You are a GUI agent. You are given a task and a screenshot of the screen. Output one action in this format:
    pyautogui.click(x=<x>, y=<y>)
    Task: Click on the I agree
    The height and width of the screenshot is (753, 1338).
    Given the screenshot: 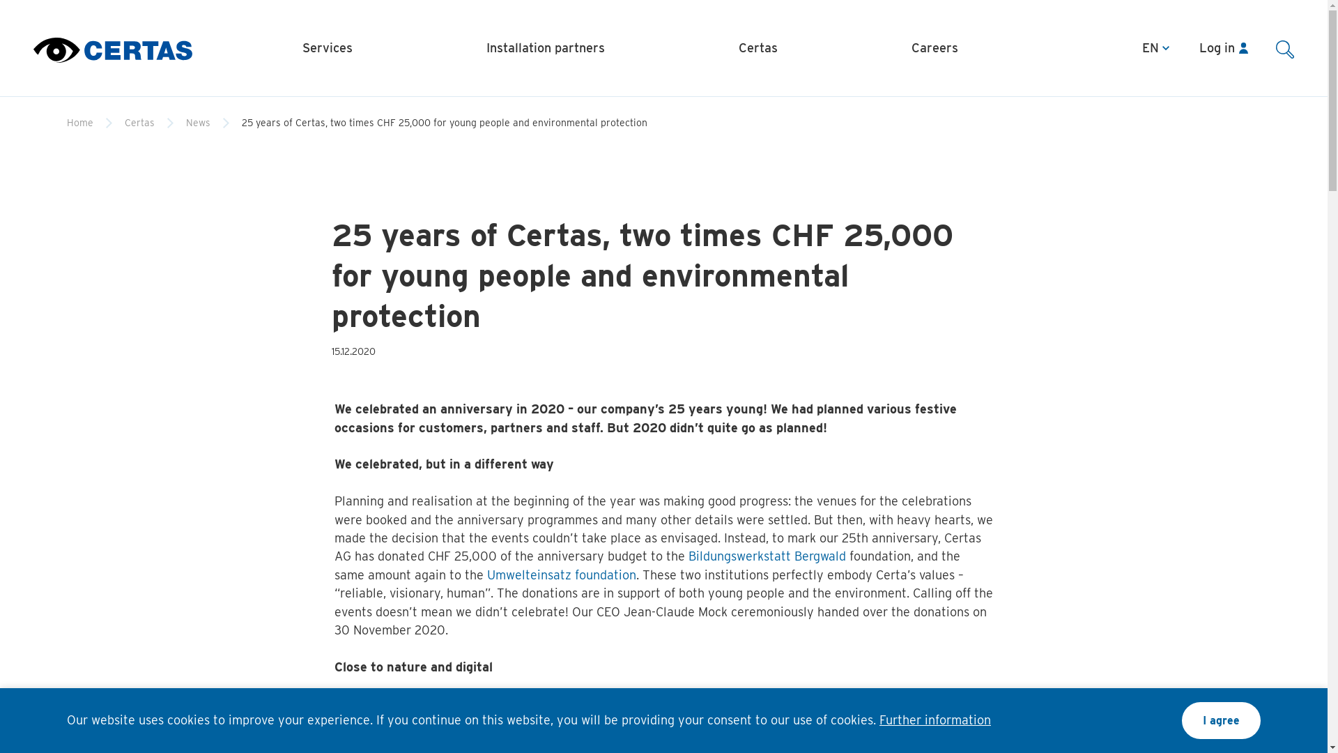 What is the action you would take?
    pyautogui.click(x=1221, y=721)
    